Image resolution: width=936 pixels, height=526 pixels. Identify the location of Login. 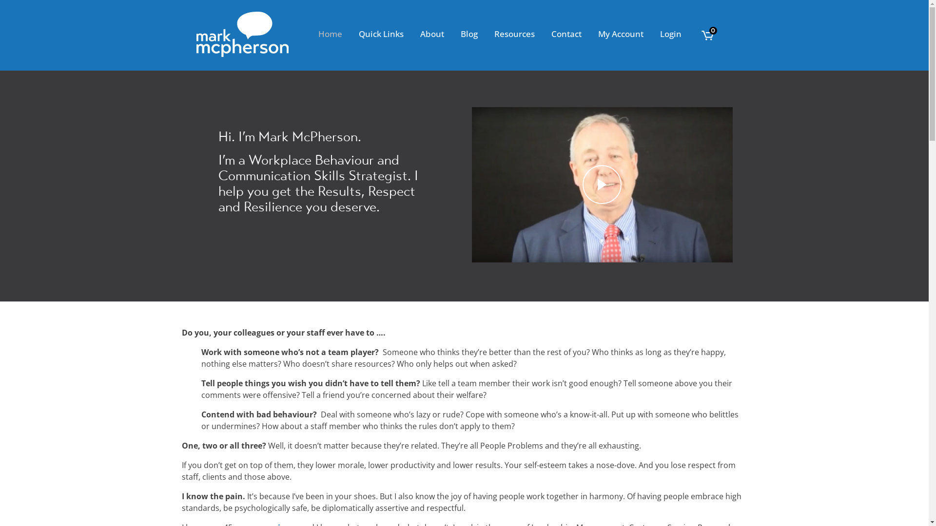
(670, 34).